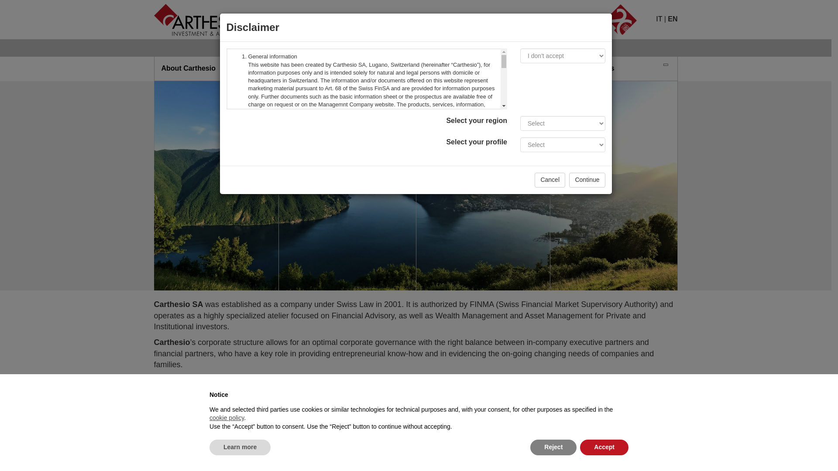 The height and width of the screenshot is (471, 838). What do you see at coordinates (175, 461) in the screenshot?
I see `Privacy Policy` at bounding box center [175, 461].